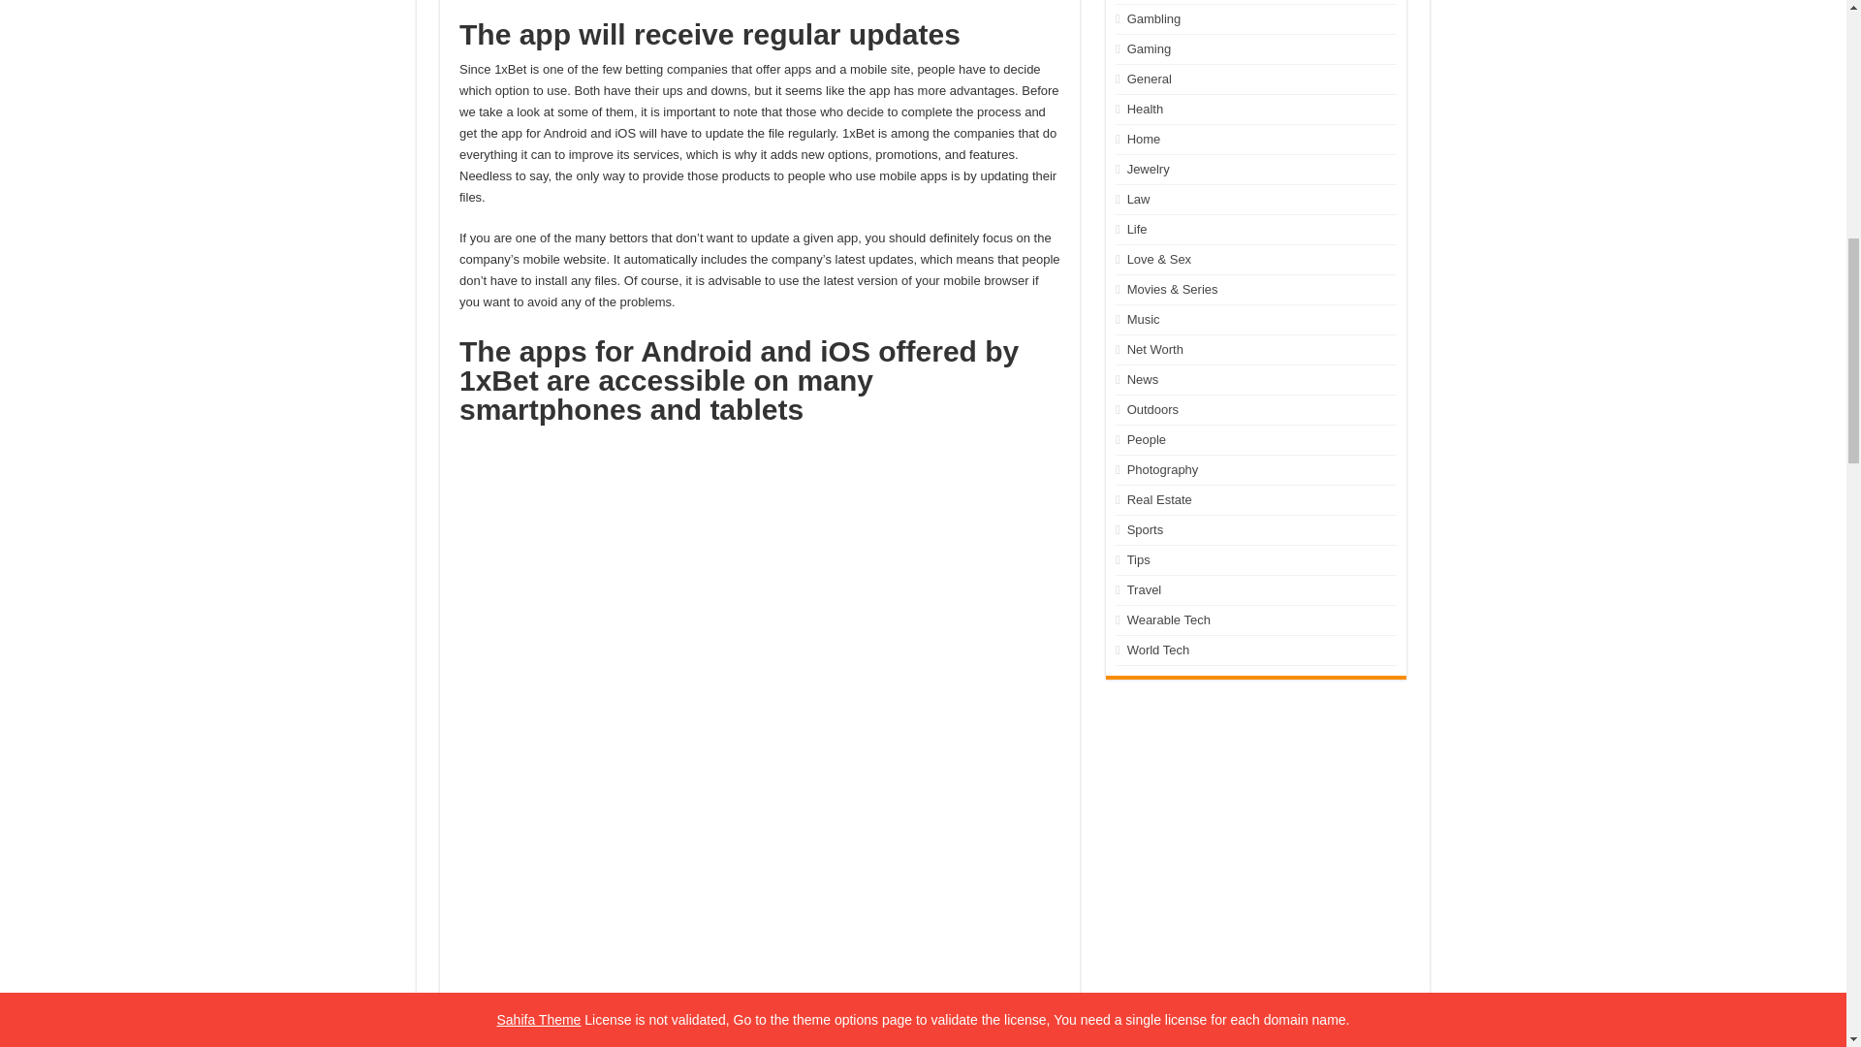  Describe the element at coordinates (1816, 78) in the screenshot. I see `Scroll To Top` at that location.